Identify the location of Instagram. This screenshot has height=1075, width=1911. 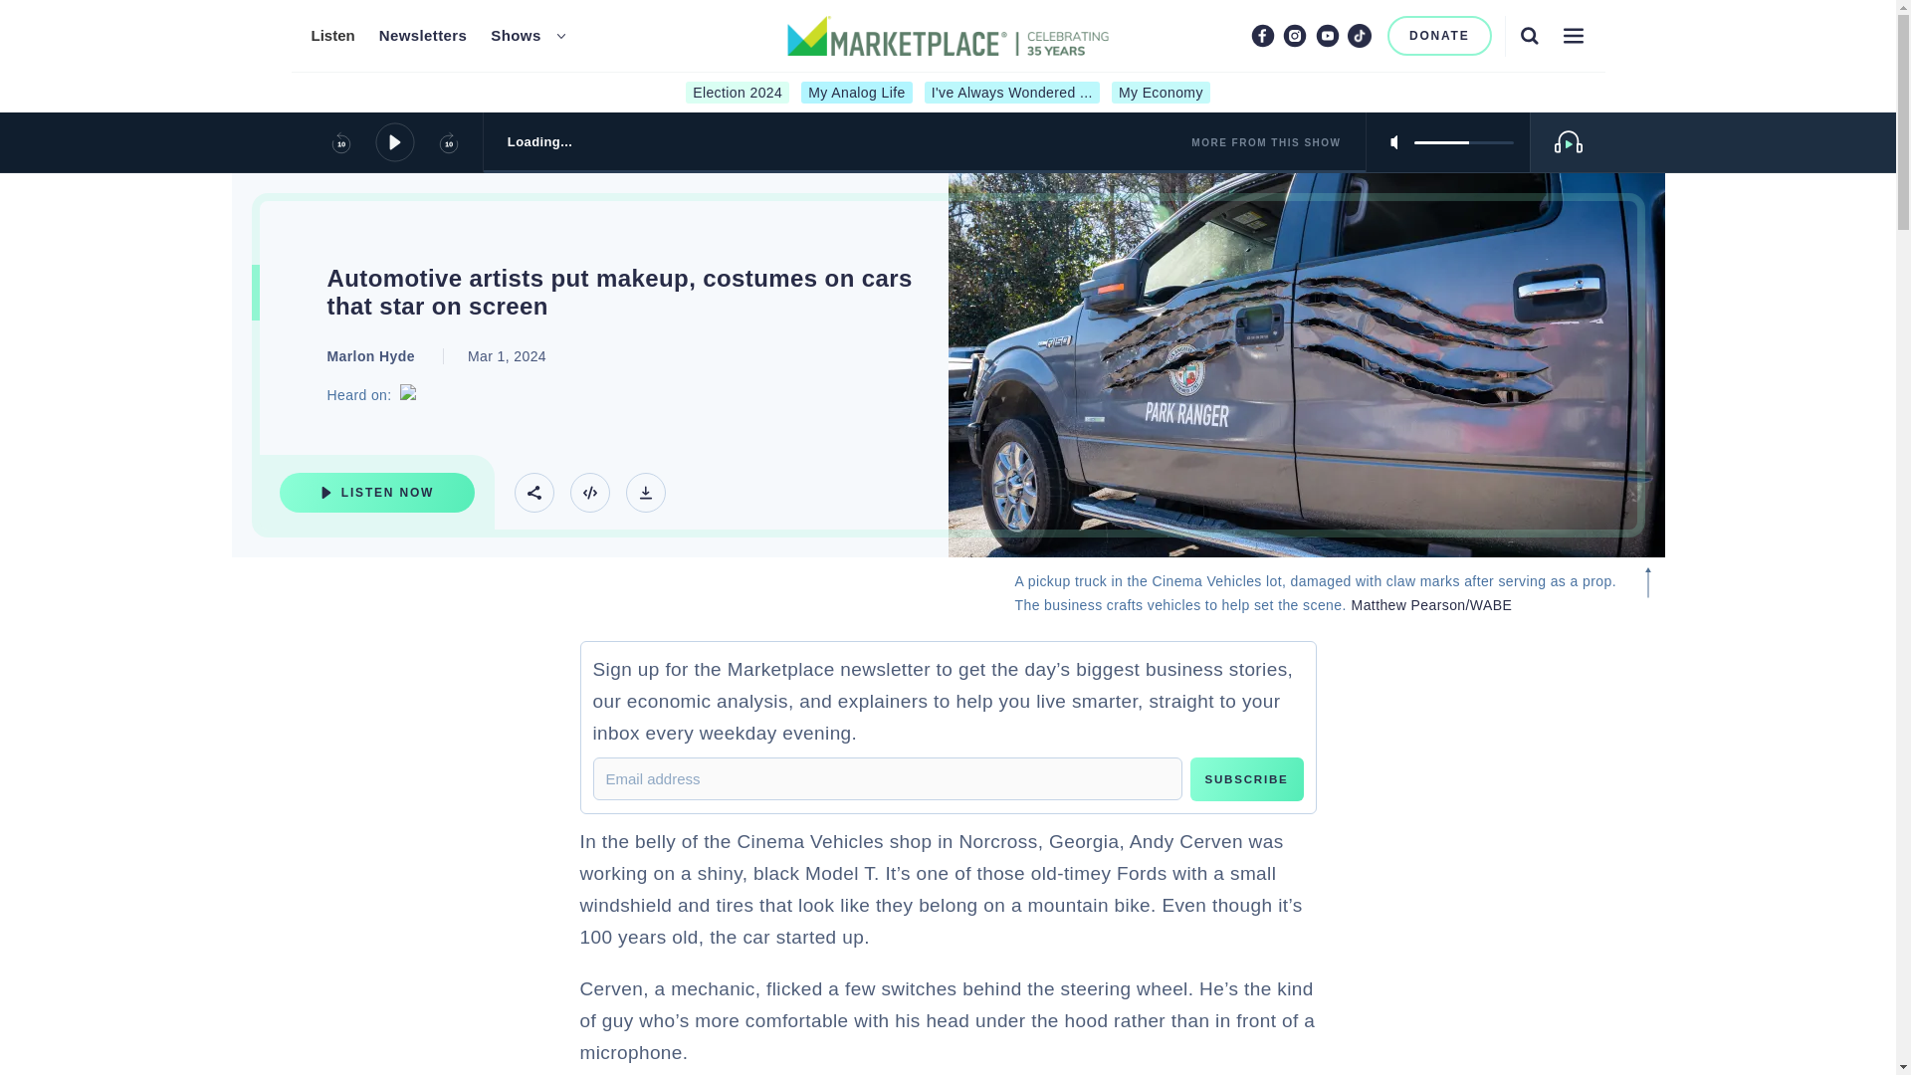
(1294, 35).